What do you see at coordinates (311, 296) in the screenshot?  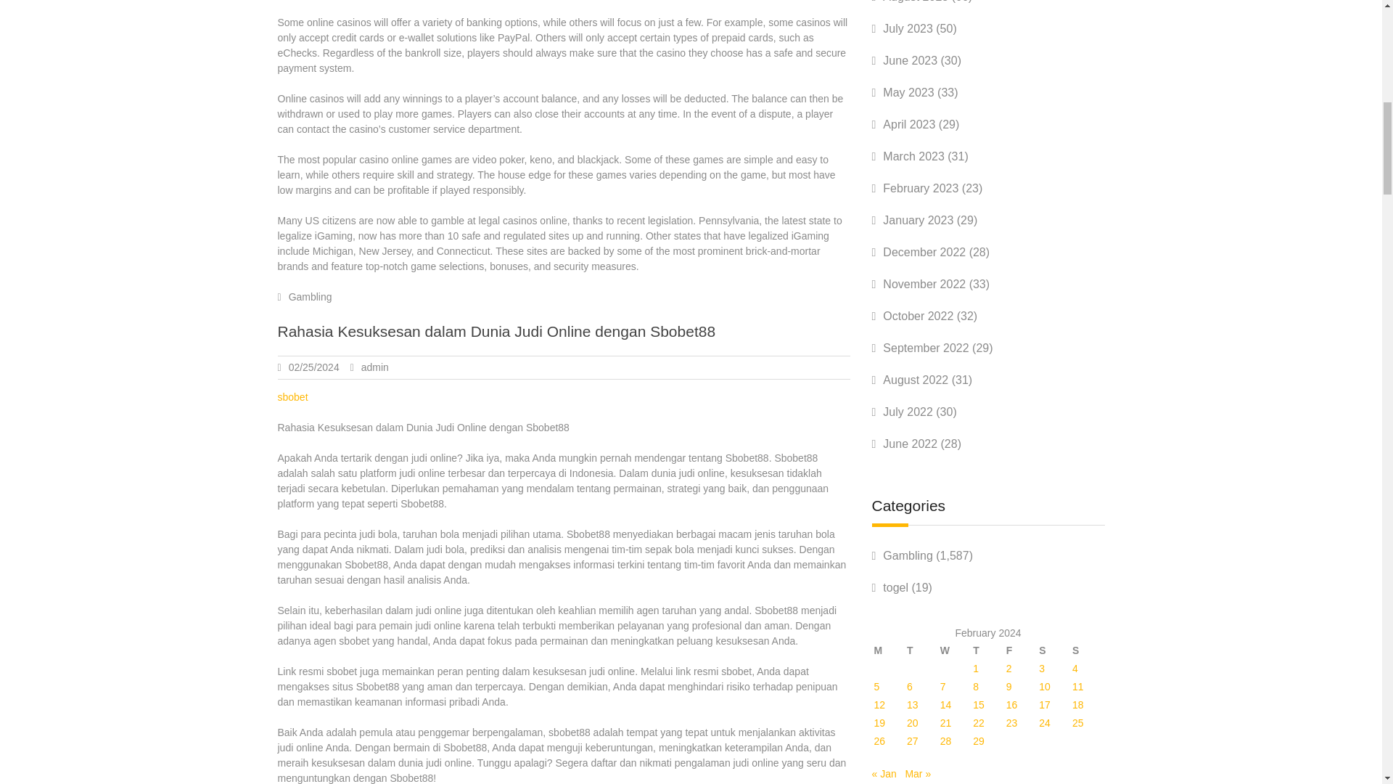 I see `Gambling` at bounding box center [311, 296].